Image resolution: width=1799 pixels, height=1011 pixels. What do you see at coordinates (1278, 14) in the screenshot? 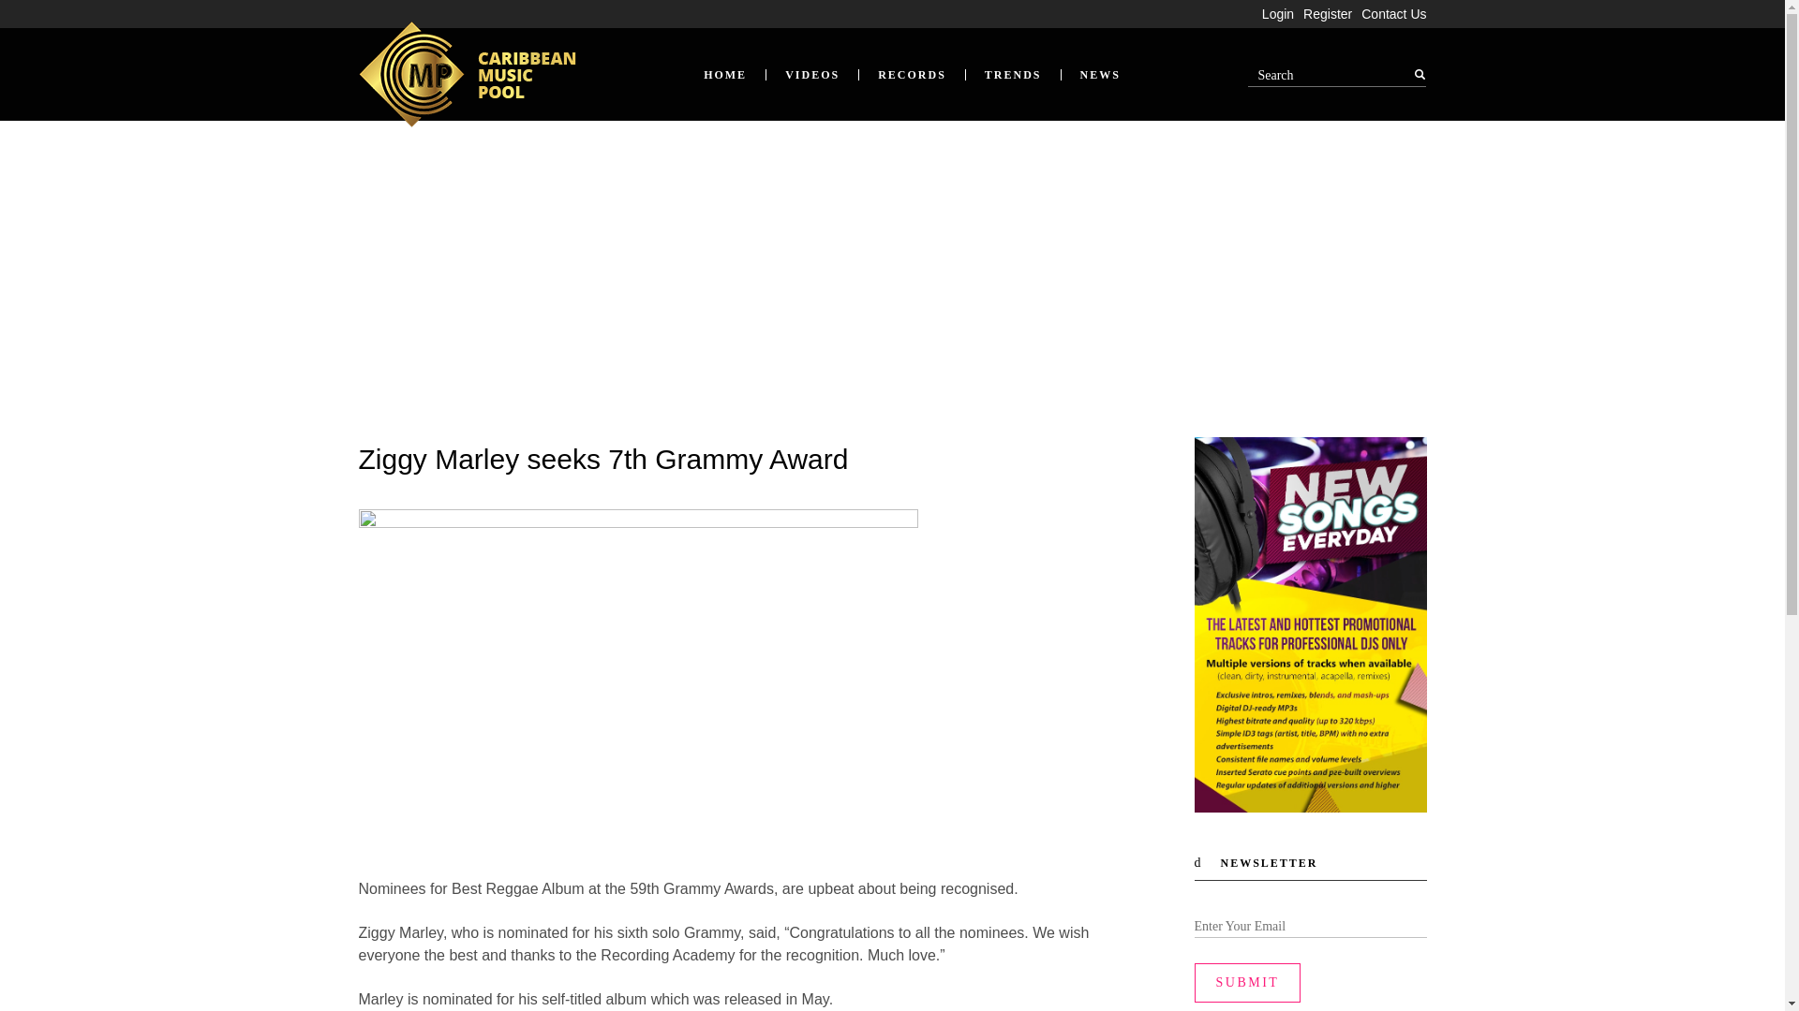
I see `Login` at bounding box center [1278, 14].